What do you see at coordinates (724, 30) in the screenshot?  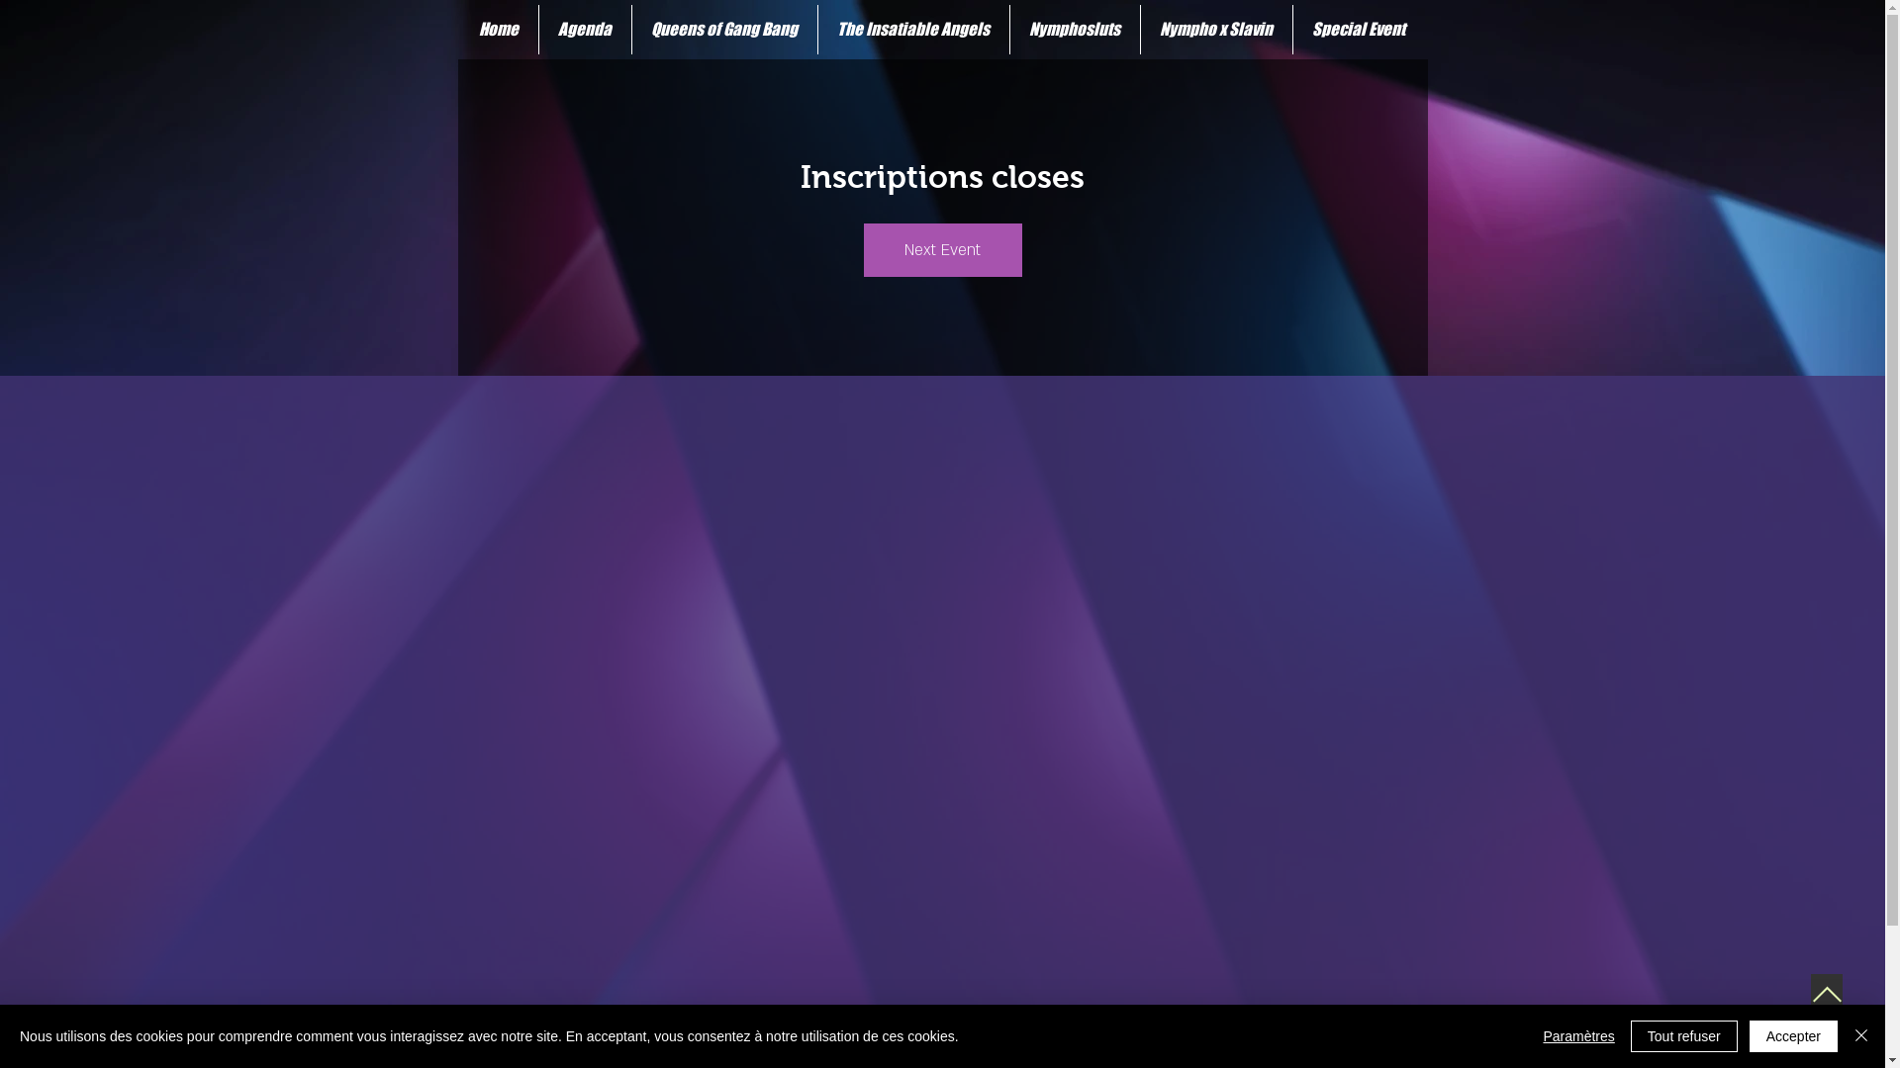 I see `Queens of Gang Bang` at bounding box center [724, 30].